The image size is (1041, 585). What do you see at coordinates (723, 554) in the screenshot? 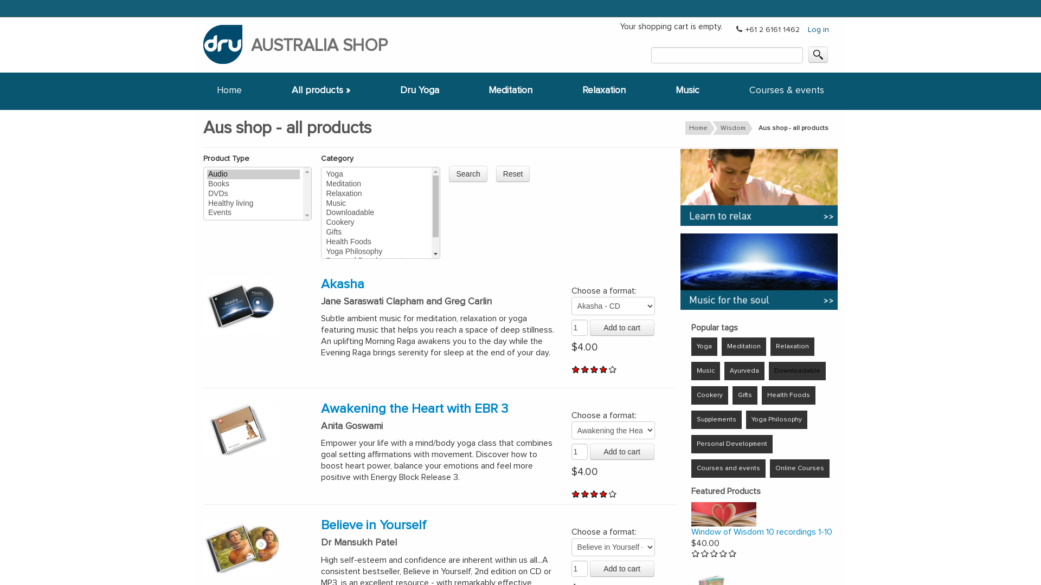
I see `Give Window of Wisdom 10 recordings 1-10 4/5` at bounding box center [723, 554].